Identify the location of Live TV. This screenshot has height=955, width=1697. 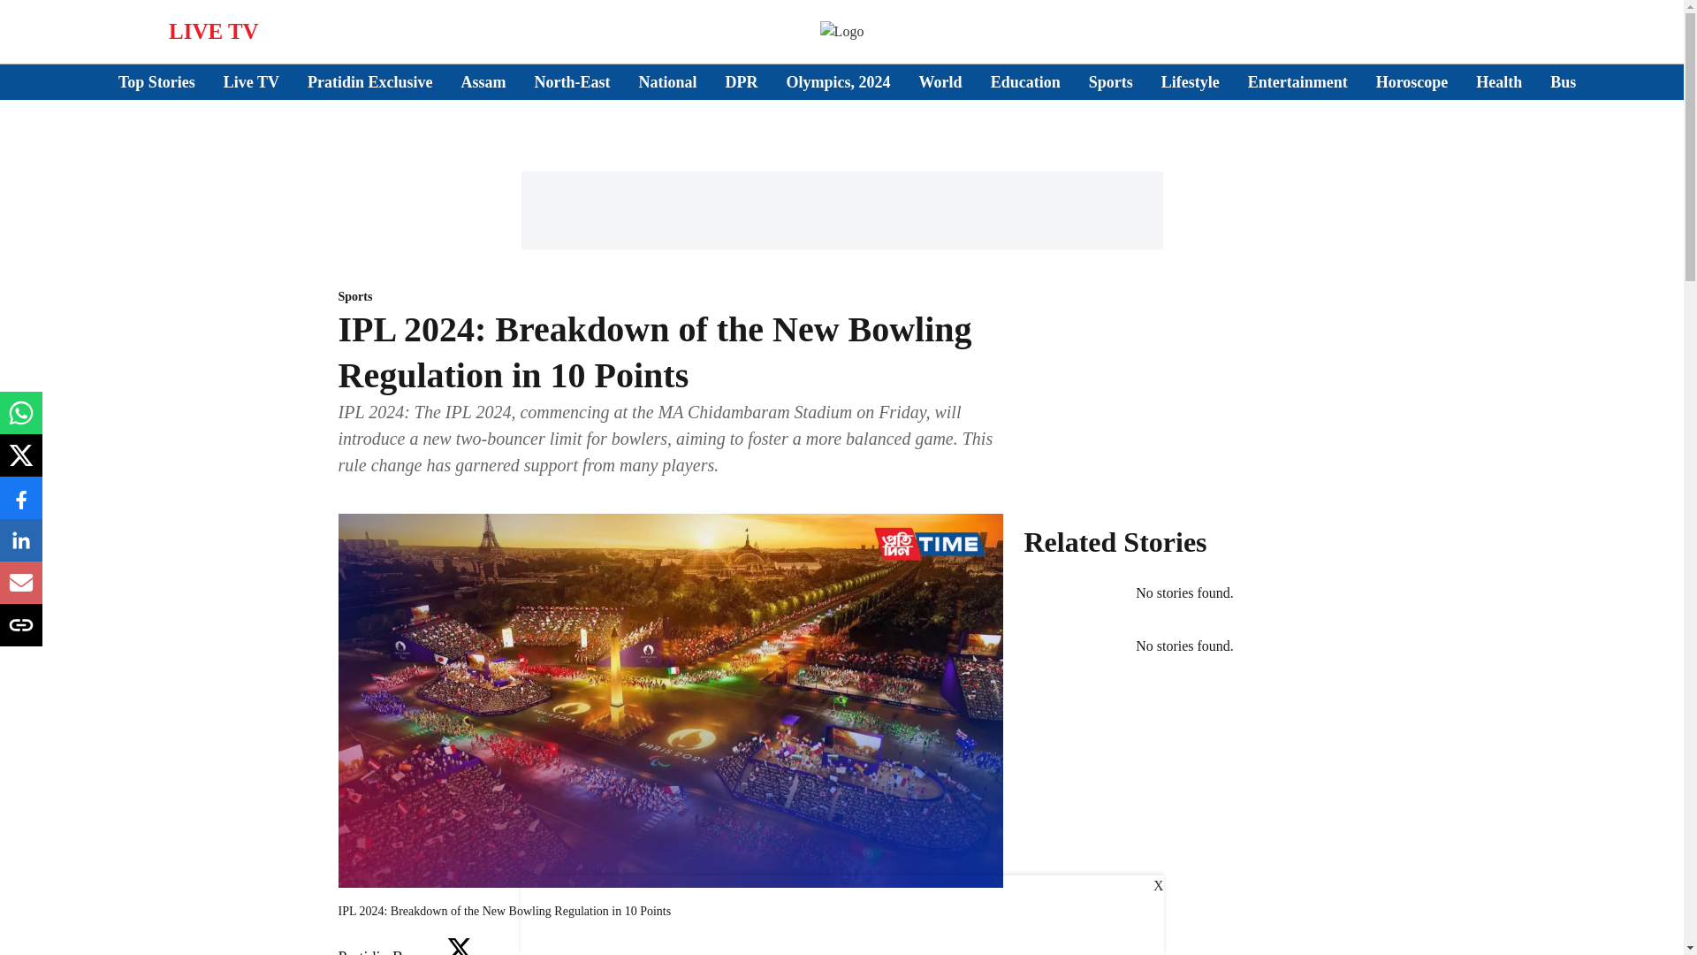
(251, 81).